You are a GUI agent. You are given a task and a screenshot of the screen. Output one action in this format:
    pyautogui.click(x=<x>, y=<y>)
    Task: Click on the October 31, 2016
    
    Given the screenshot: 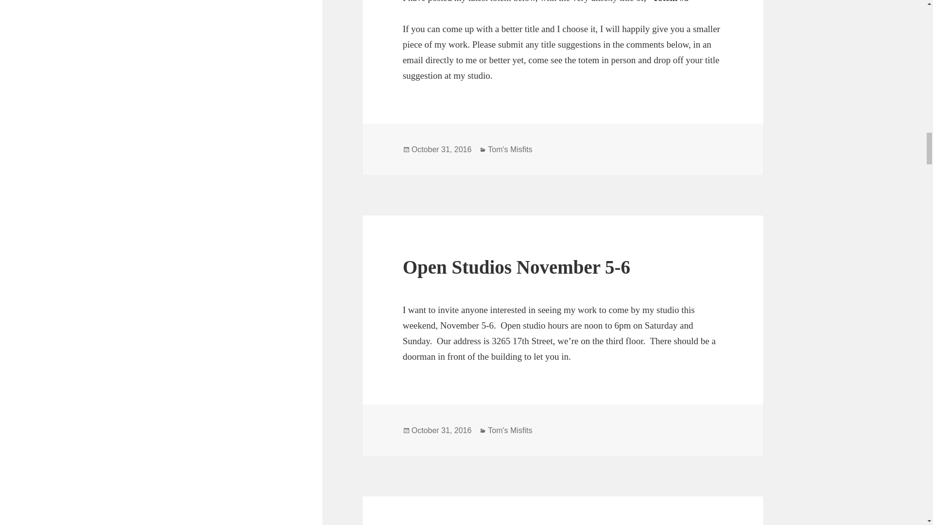 What is the action you would take?
    pyautogui.click(x=441, y=431)
    